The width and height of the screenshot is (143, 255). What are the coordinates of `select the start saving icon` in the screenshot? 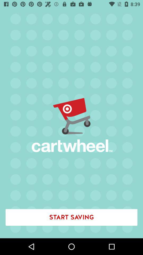 It's located at (71, 217).